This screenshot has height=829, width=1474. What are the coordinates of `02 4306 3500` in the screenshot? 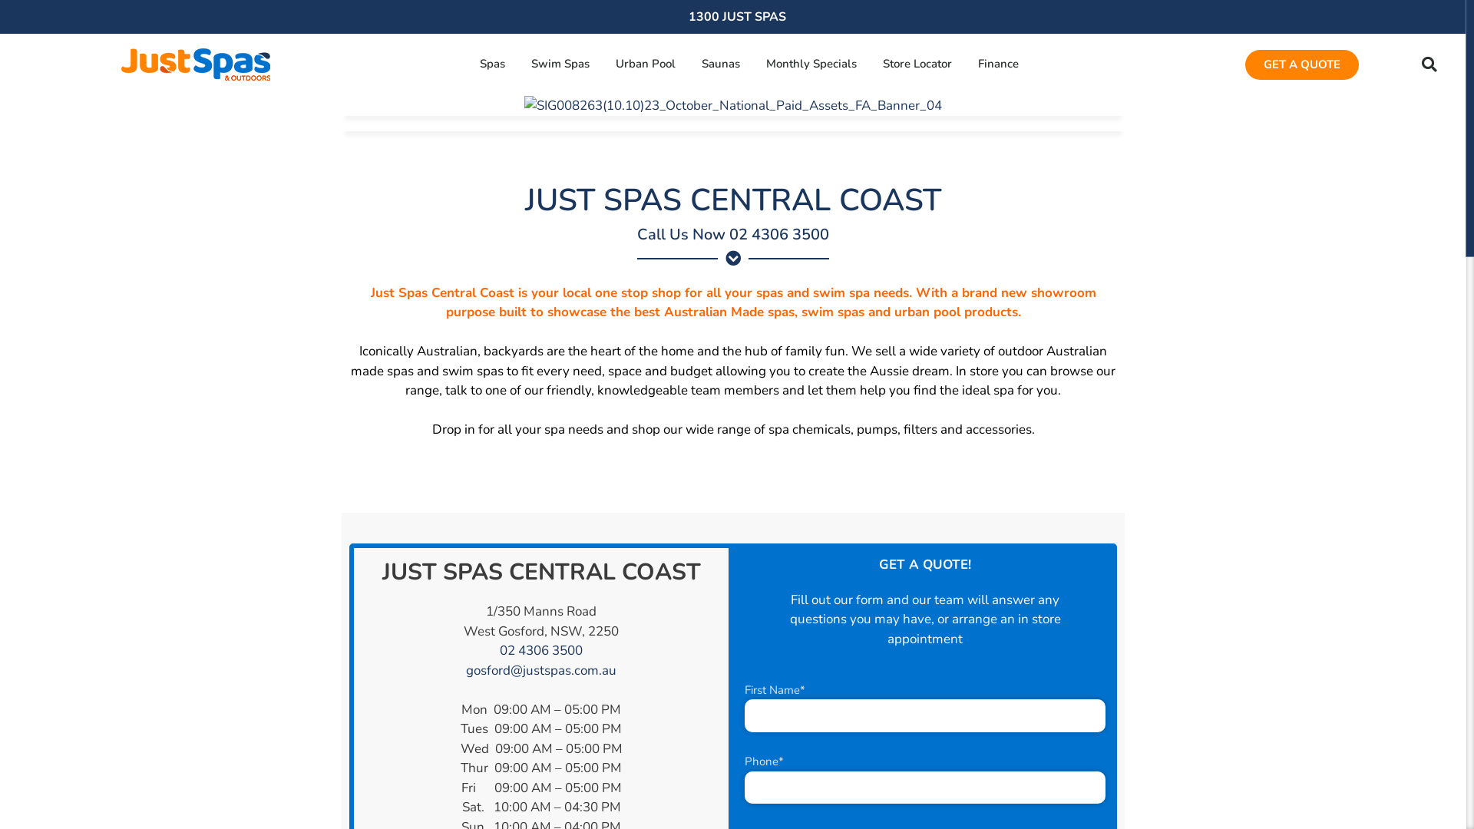 It's located at (541, 651).